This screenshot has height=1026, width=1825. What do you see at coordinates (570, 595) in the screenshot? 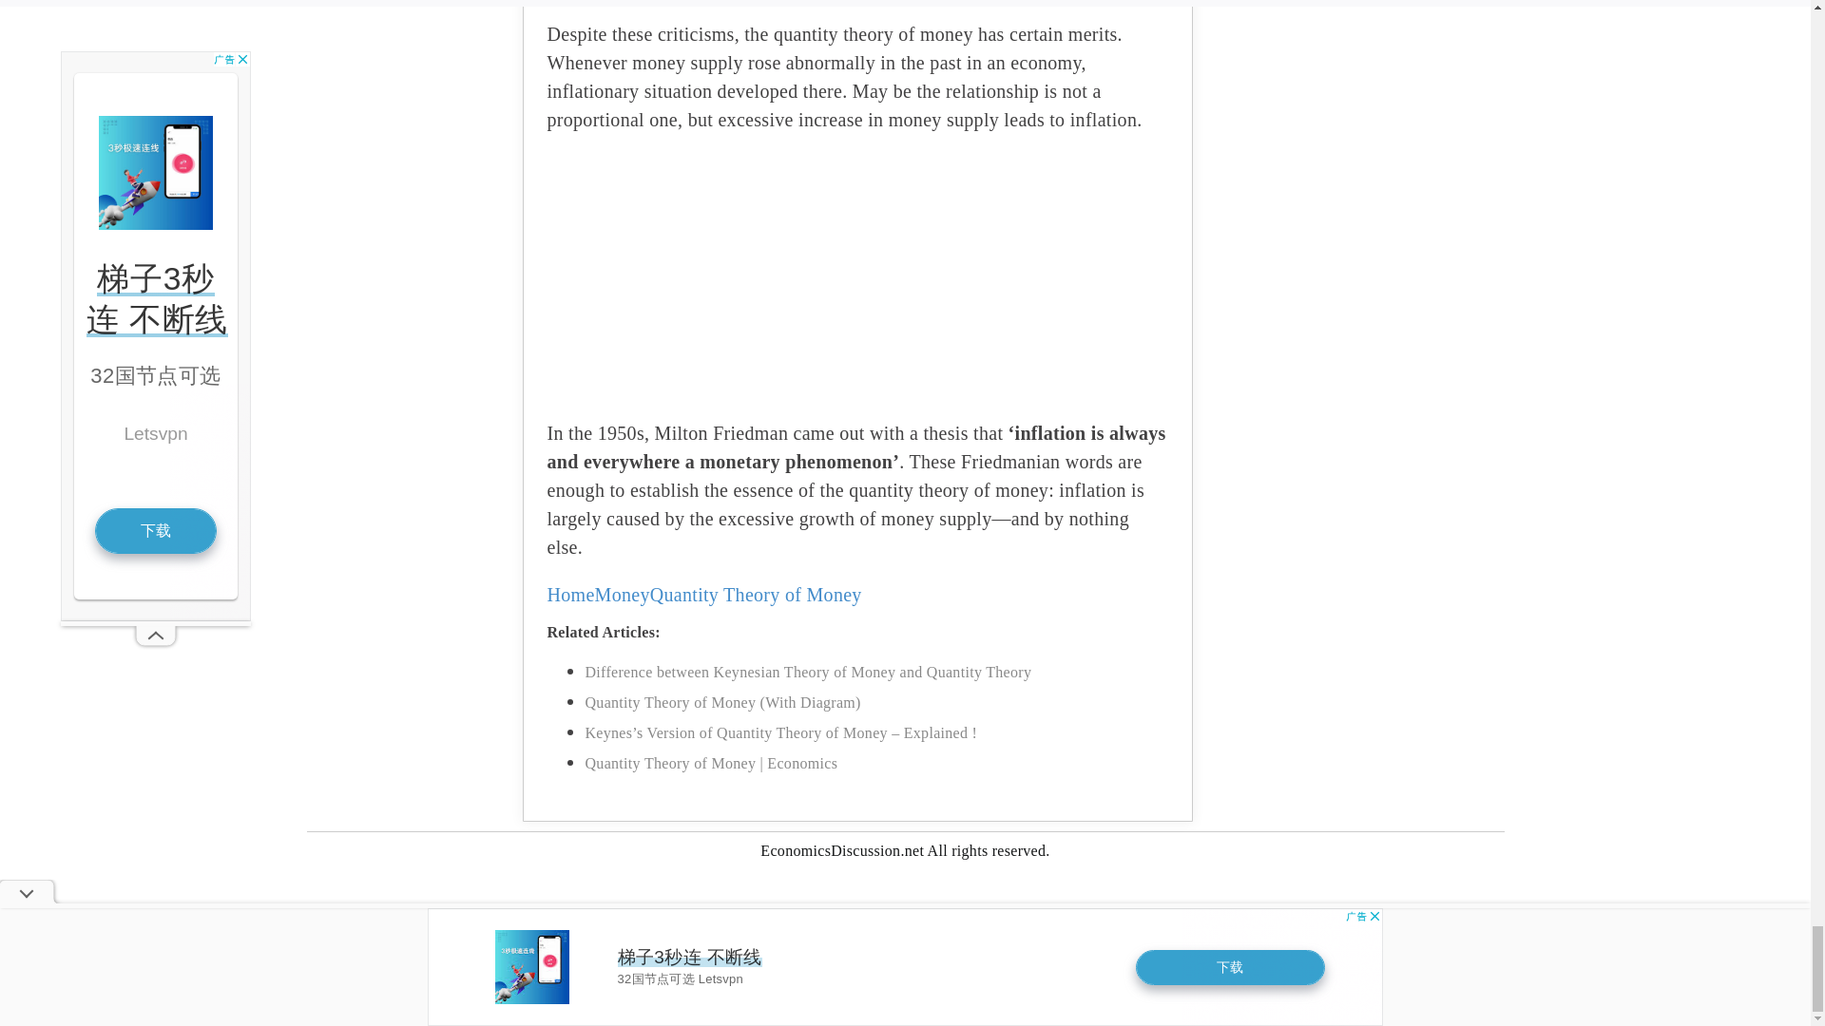
I see `Home` at bounding box center [570, 595].